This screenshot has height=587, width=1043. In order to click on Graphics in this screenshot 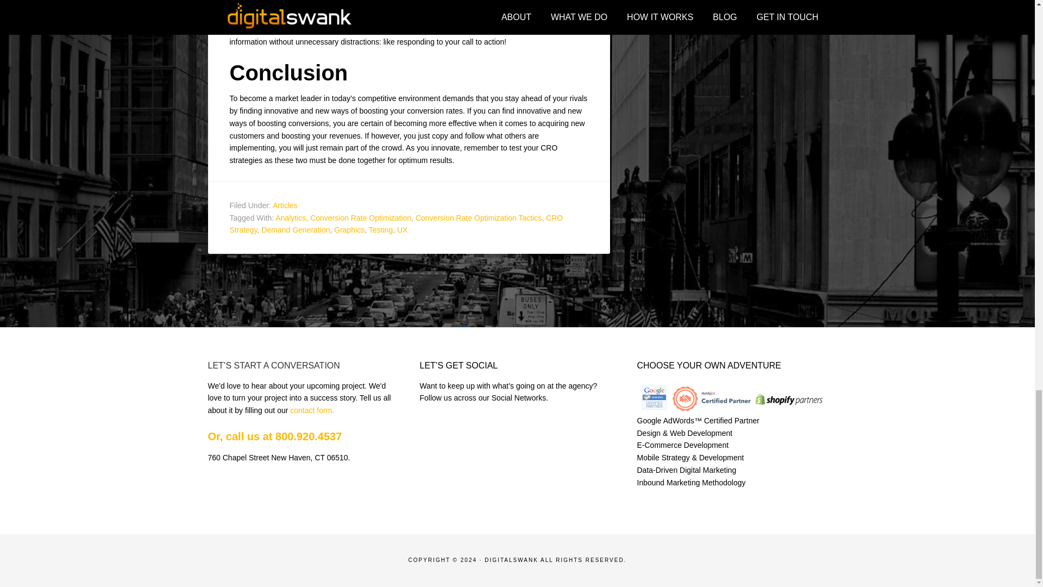, I will do `click(349, 229)`.